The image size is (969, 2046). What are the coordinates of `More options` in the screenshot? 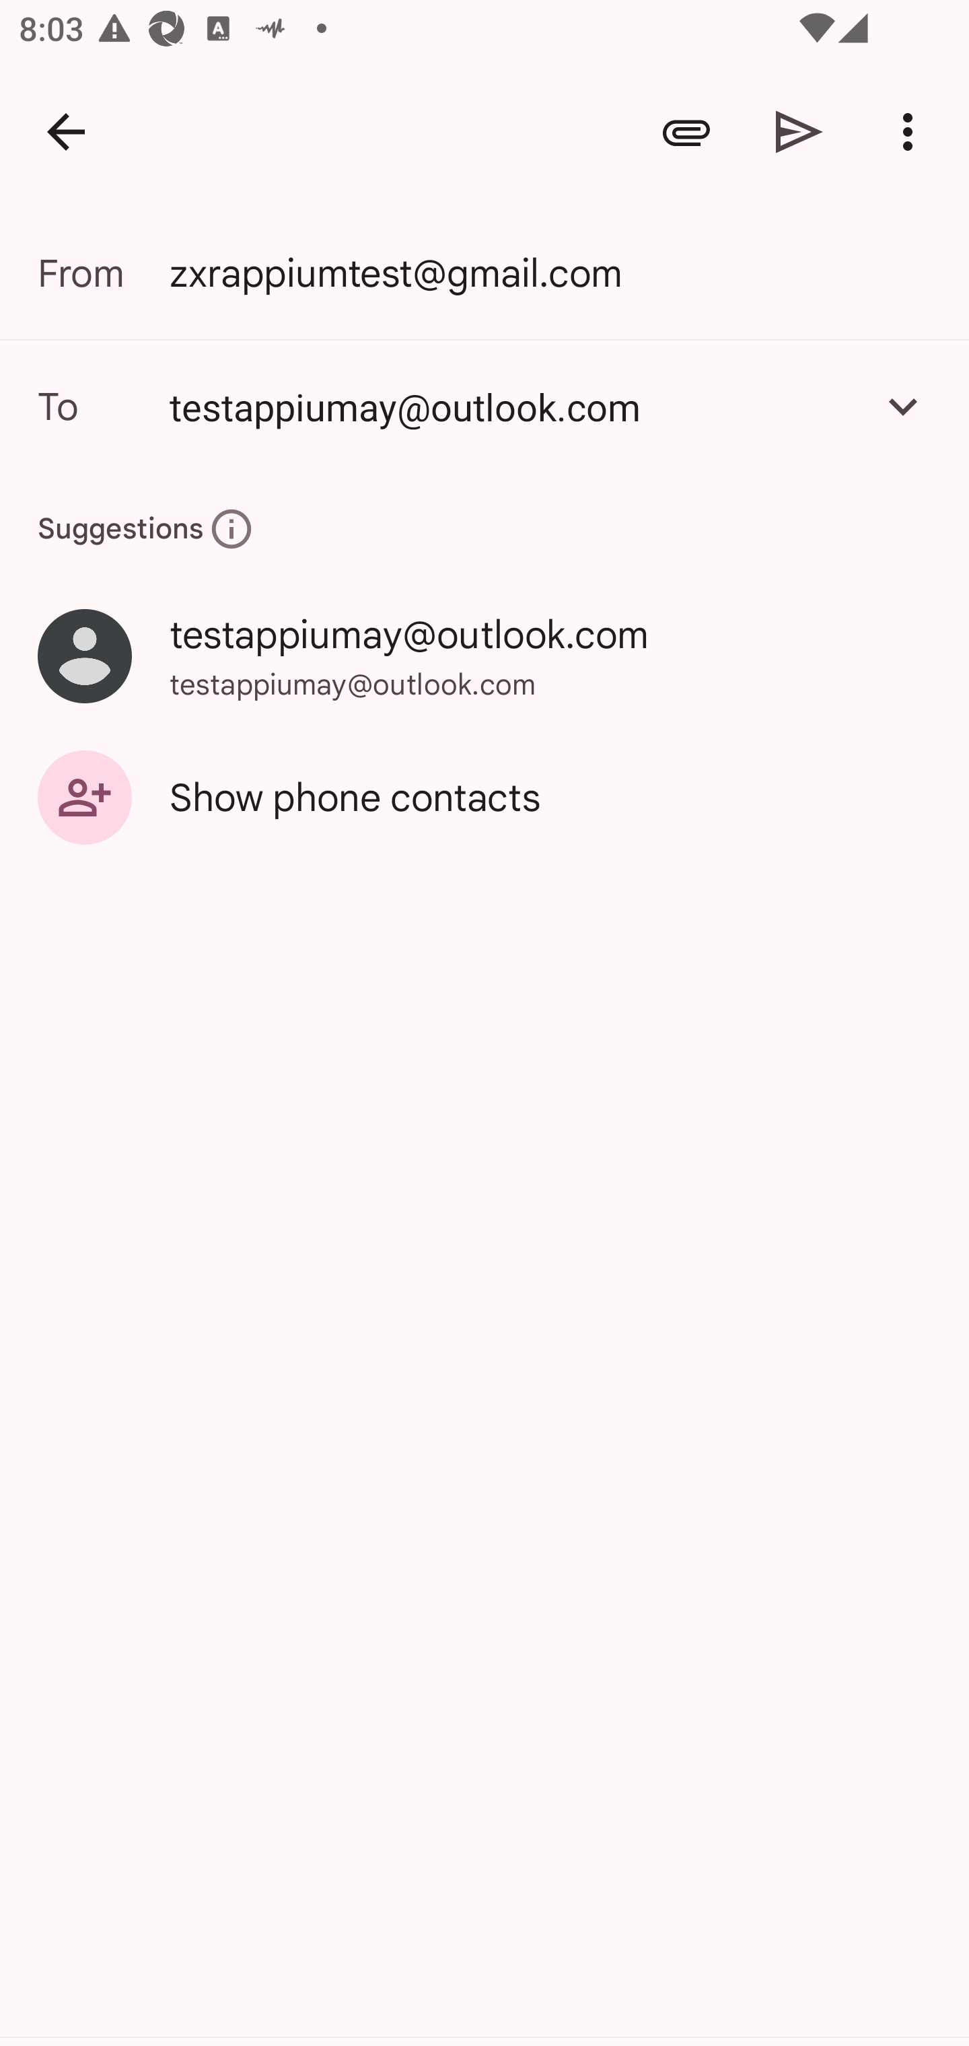 It's located at (912, 132).